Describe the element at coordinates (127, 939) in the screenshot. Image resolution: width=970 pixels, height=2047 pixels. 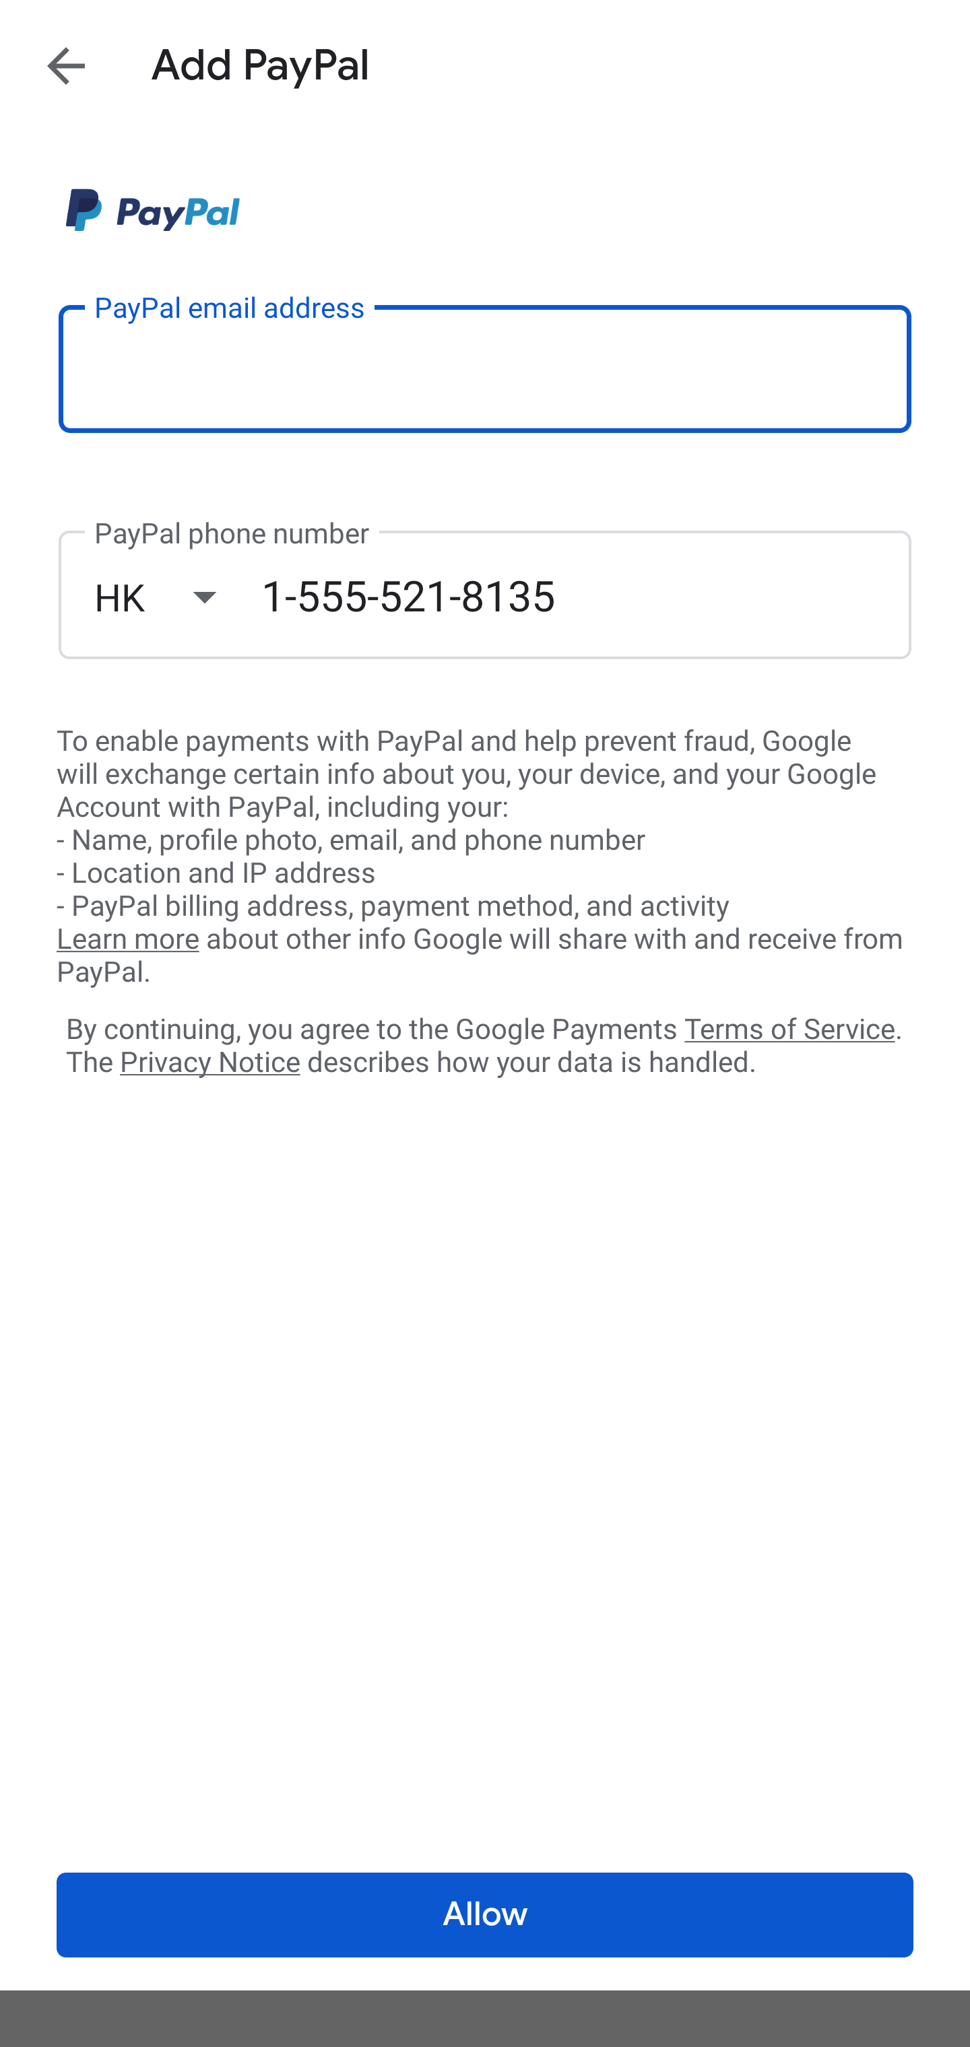
I see `Learn more` at that location.